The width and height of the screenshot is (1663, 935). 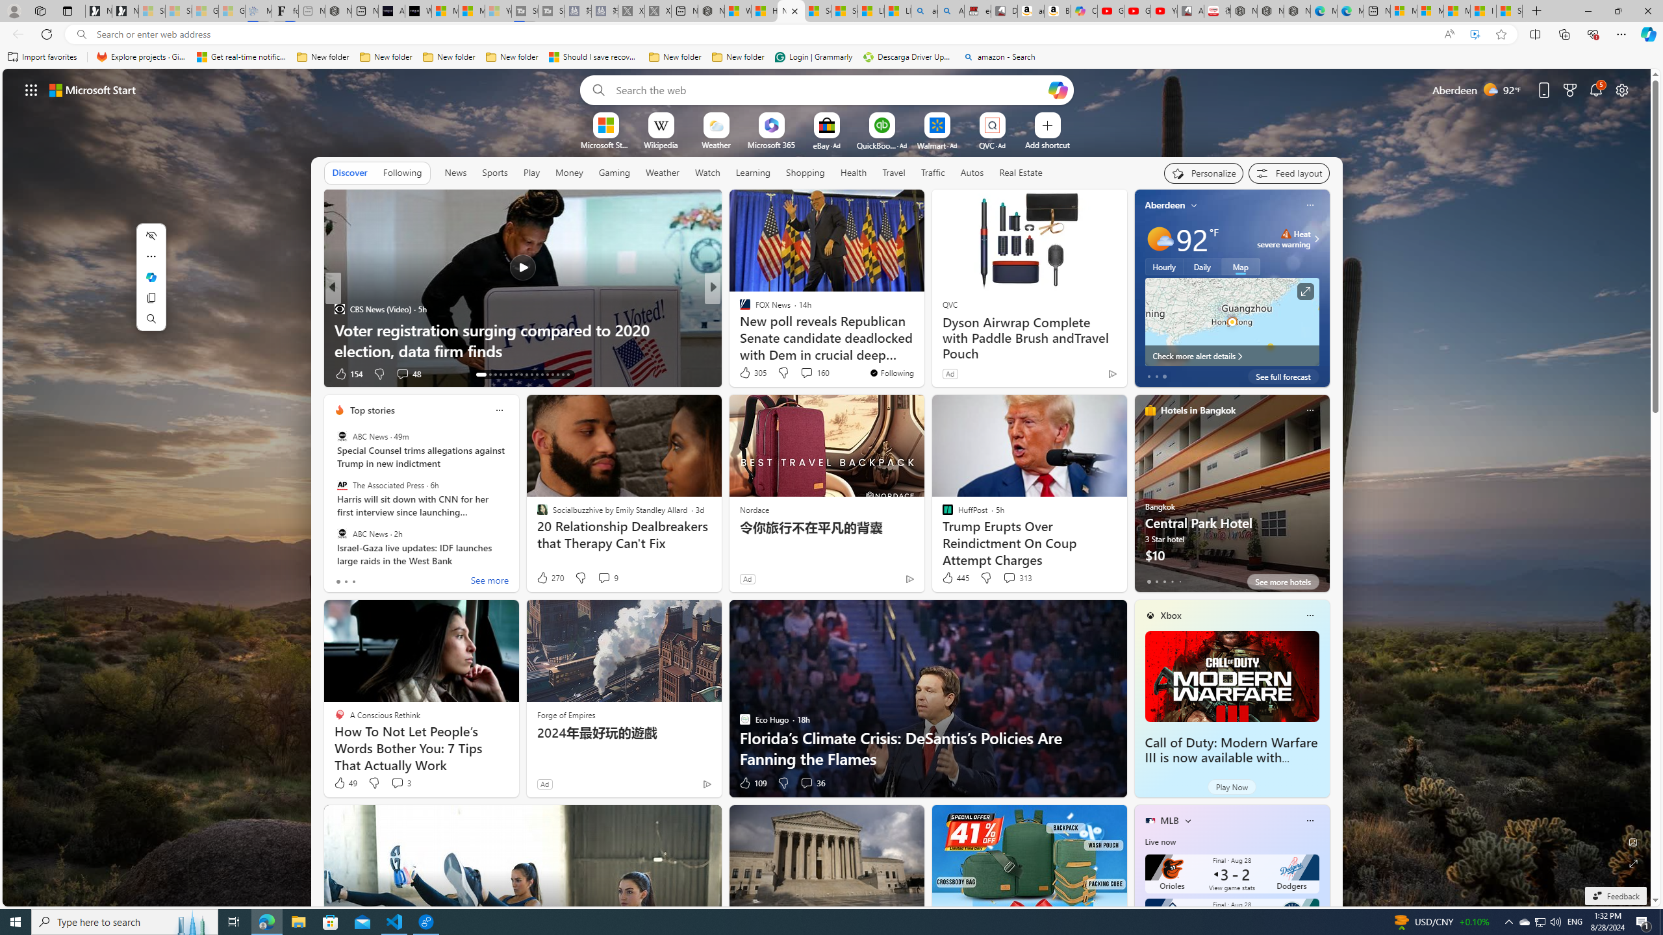 I want to click on Collections, so click(x=1564, y=34).